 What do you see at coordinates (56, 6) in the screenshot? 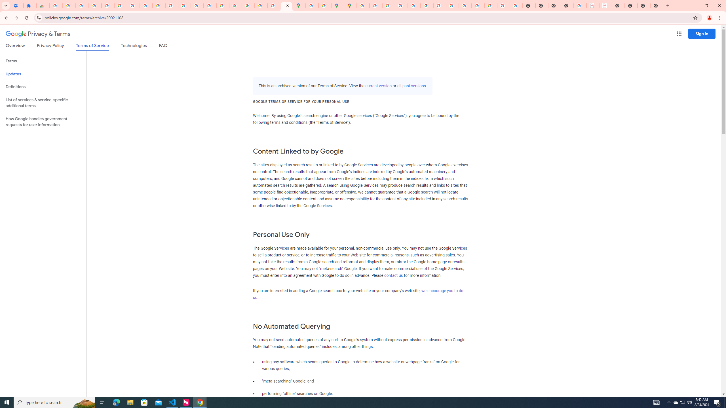
I see `Sign in - Google Accounts` at bounding box center [56, 6].